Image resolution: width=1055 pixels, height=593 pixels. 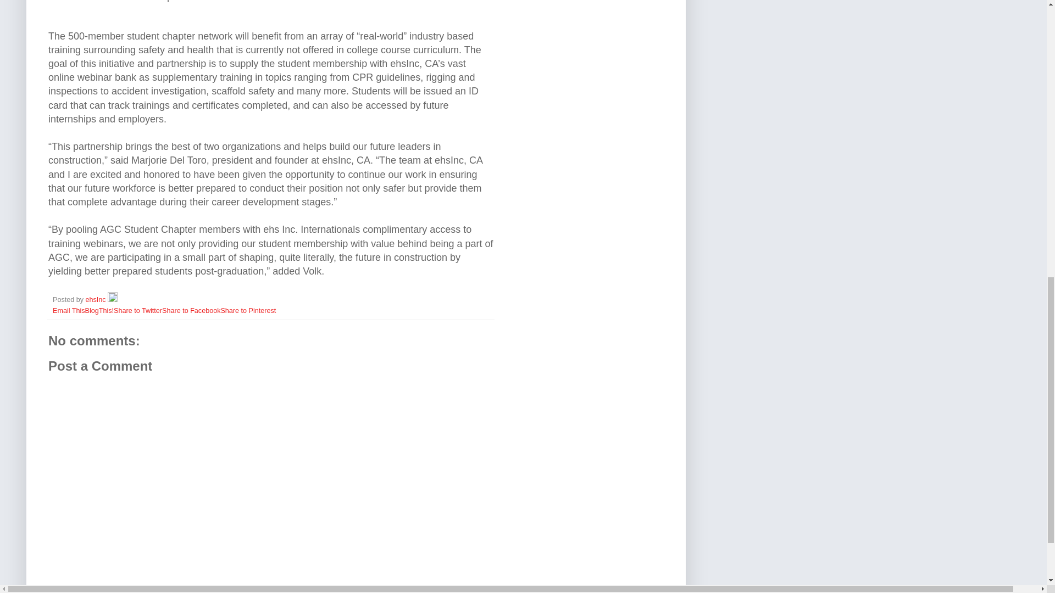 What do you see at coordinates (248, 311) in the screenshot?
I see `Share to Pinterest` at bounding box center [248, 311].